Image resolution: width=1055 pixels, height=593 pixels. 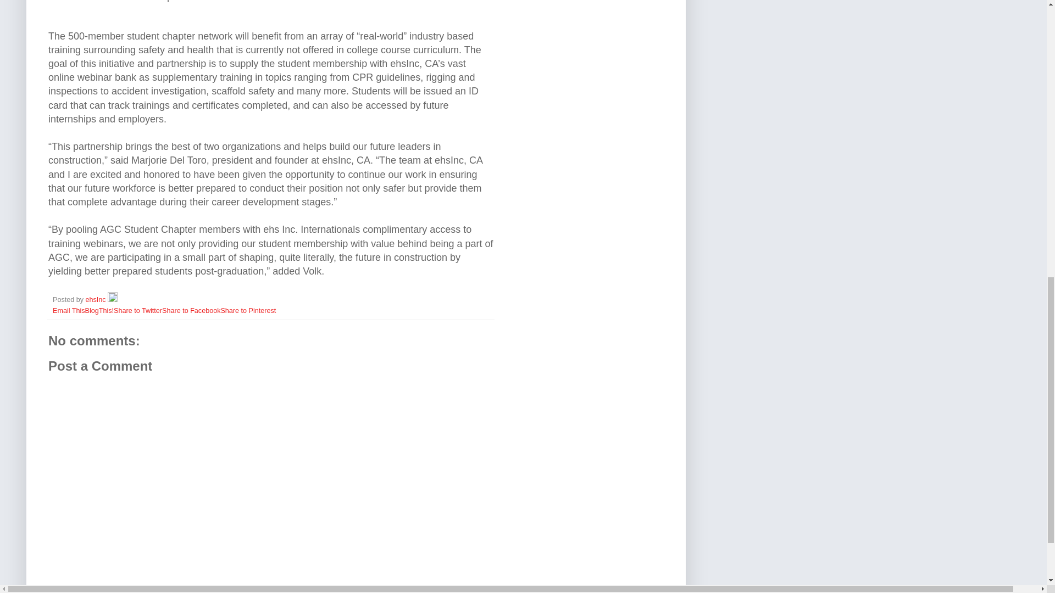 What do you see at coordinates (248, 311) in the screenshot?
I see `Share to Pinterest` at bounding box center [248, 311].